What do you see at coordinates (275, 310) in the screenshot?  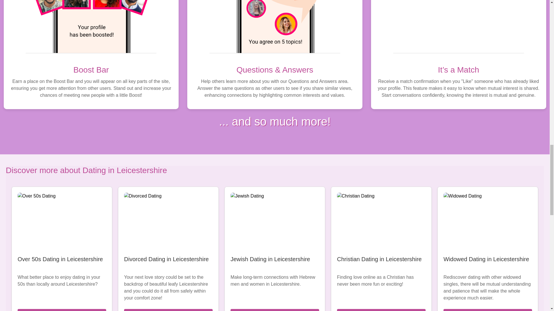 I see `Read more` at bounding box center [275, 310].